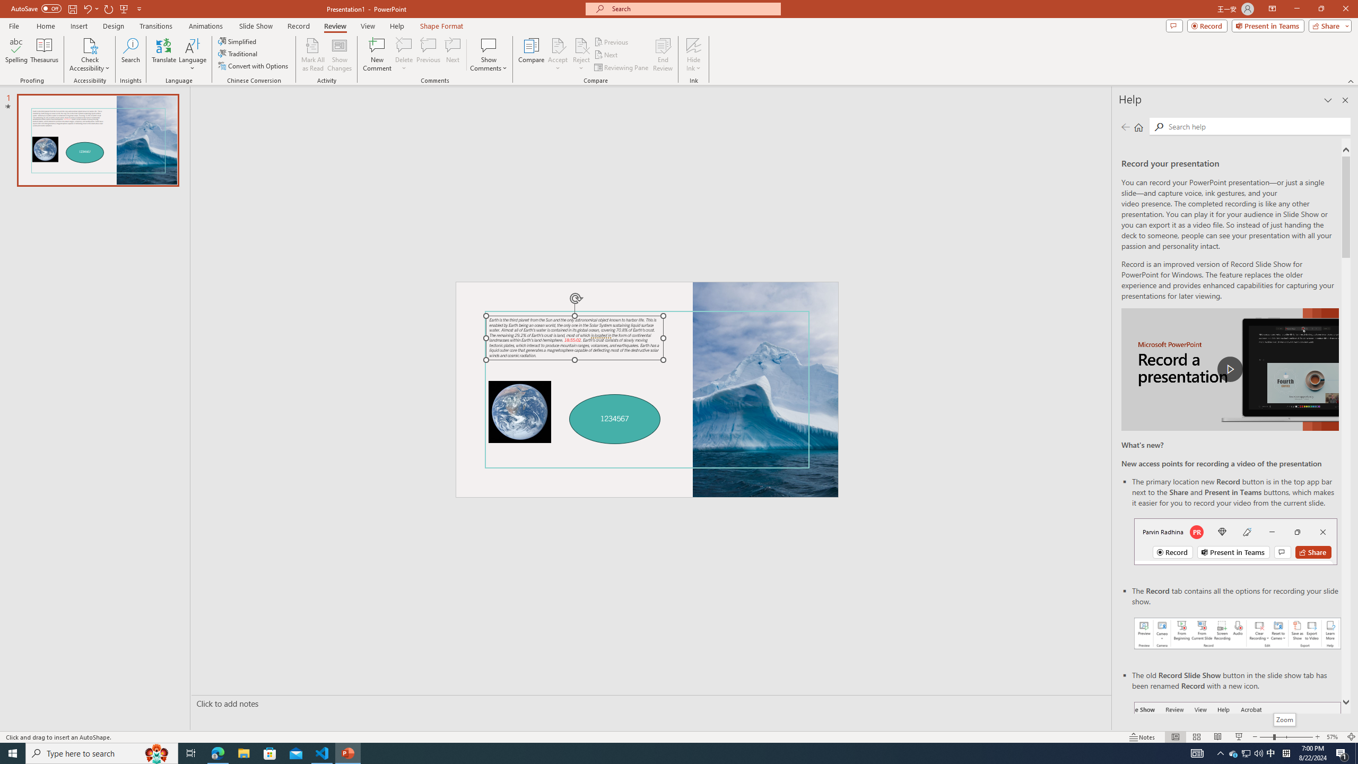 The image size is (1358, 764). What do you see at coordinates (404, 45) in the screenshot?
I see `Delete` at bounding box center [404, 45].